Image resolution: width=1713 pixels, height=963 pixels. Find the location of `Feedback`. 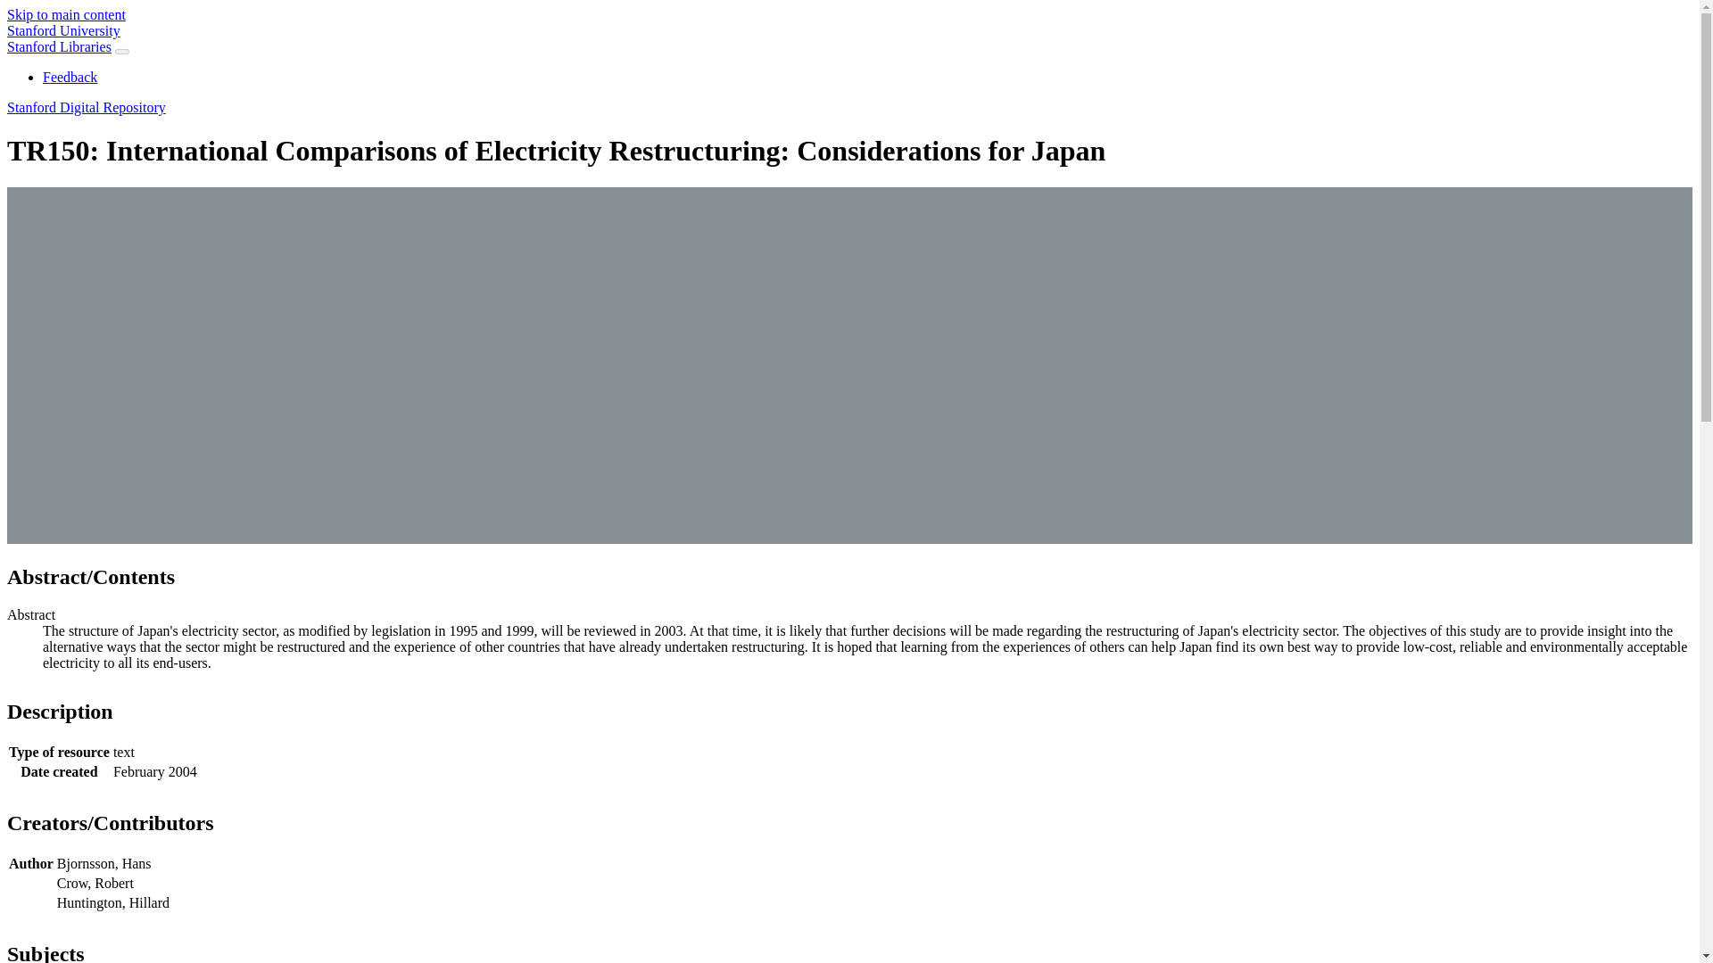

Feedback is located at coordinates (70, 77).